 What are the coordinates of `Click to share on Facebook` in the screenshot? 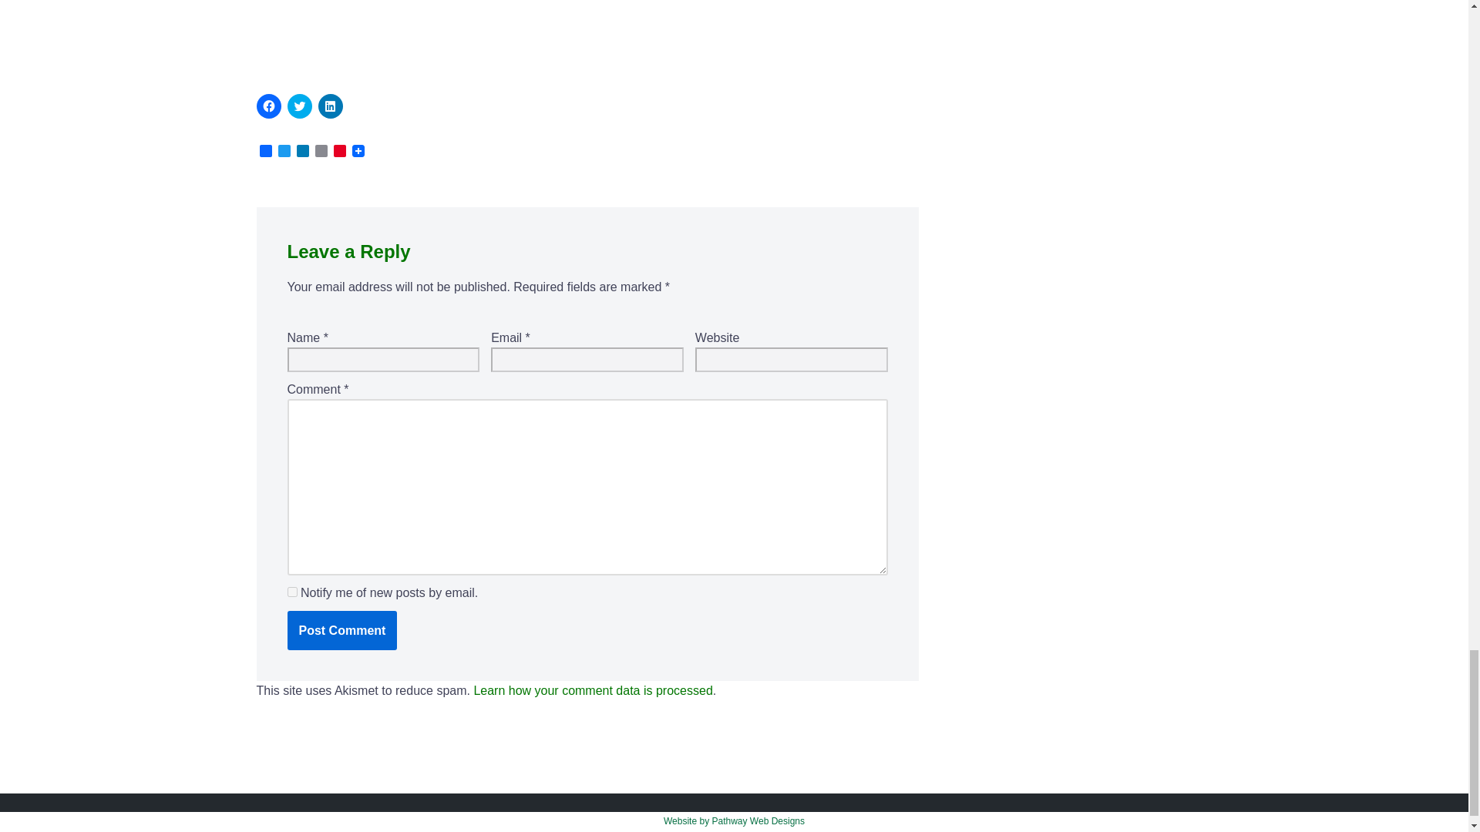 It's located at (268, 105).